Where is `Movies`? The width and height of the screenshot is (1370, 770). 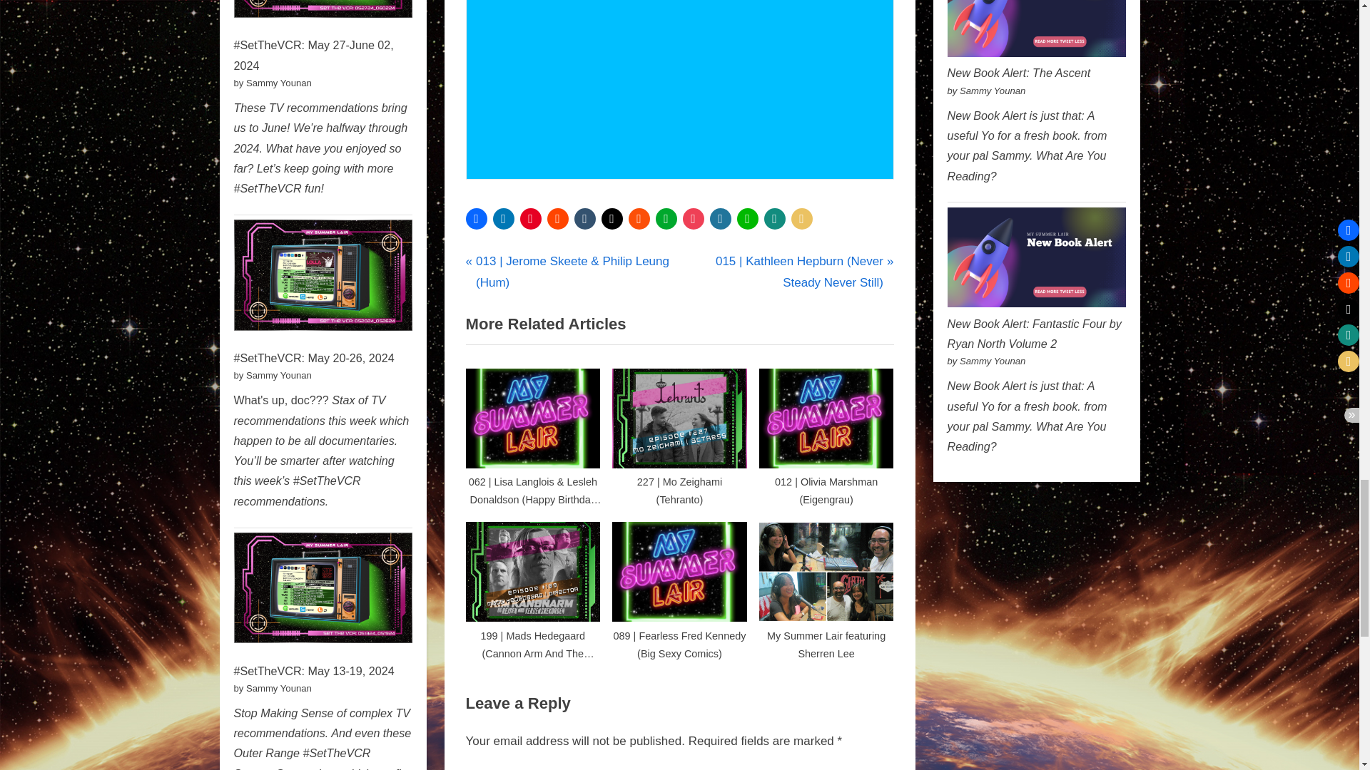
Movies is located at coordinates (547, 257).